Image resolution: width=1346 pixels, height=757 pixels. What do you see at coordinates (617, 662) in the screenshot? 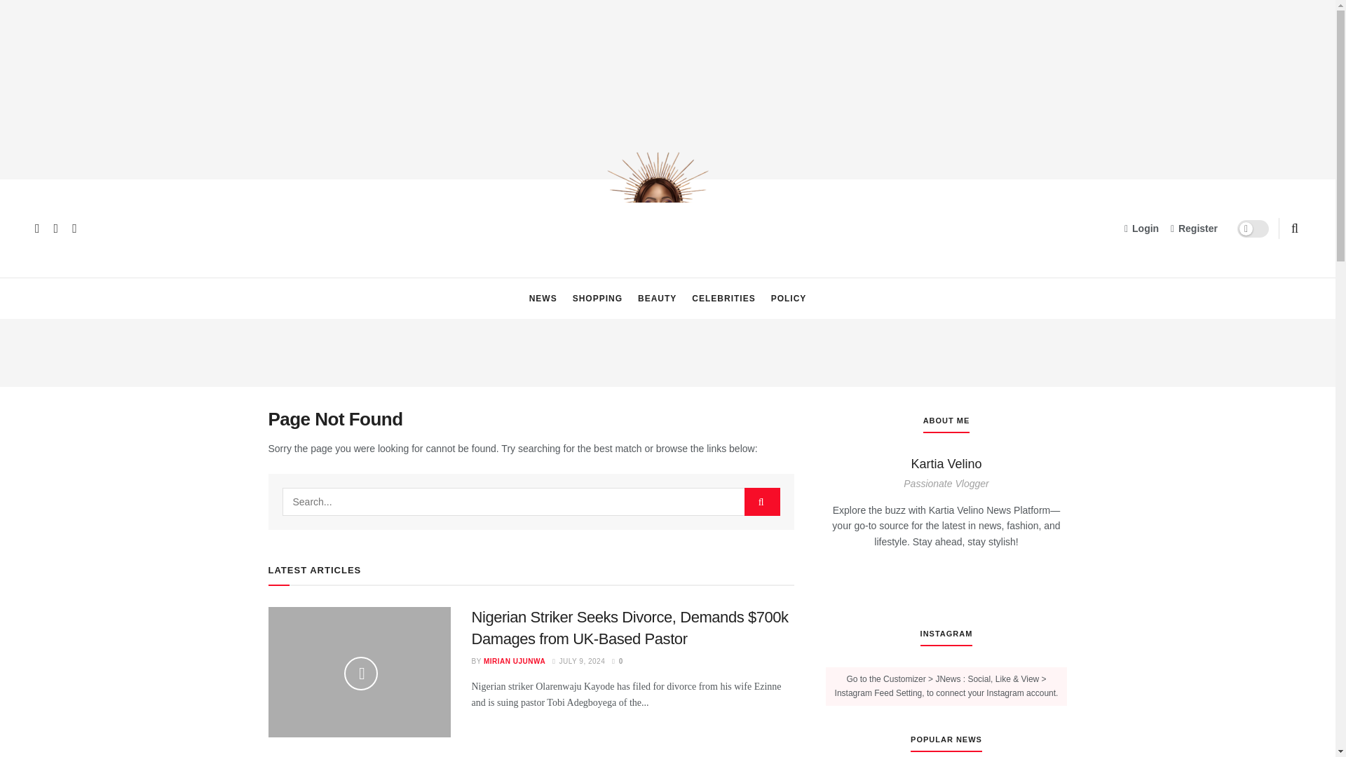
I see `0` at bounding box center [617, 662].